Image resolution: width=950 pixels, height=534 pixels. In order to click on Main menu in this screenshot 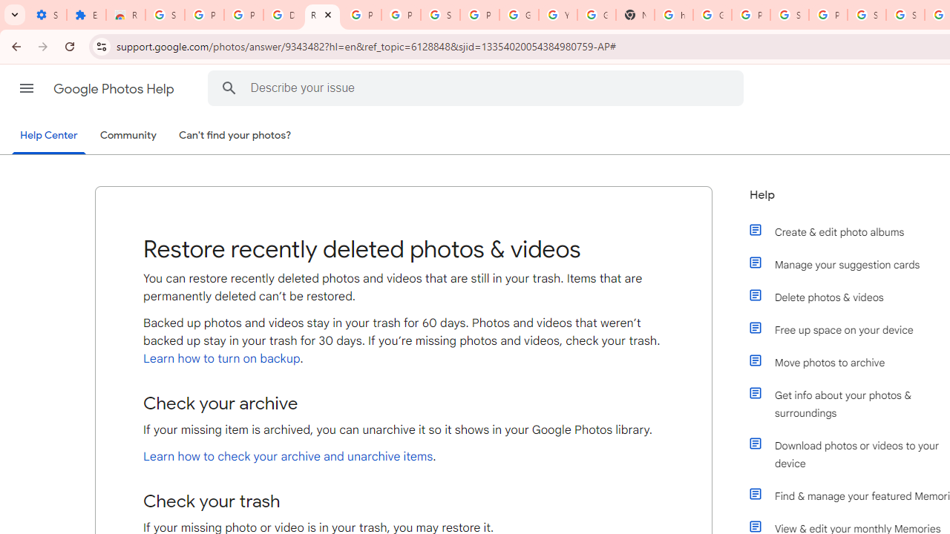, I will do `click(27, 88)`.